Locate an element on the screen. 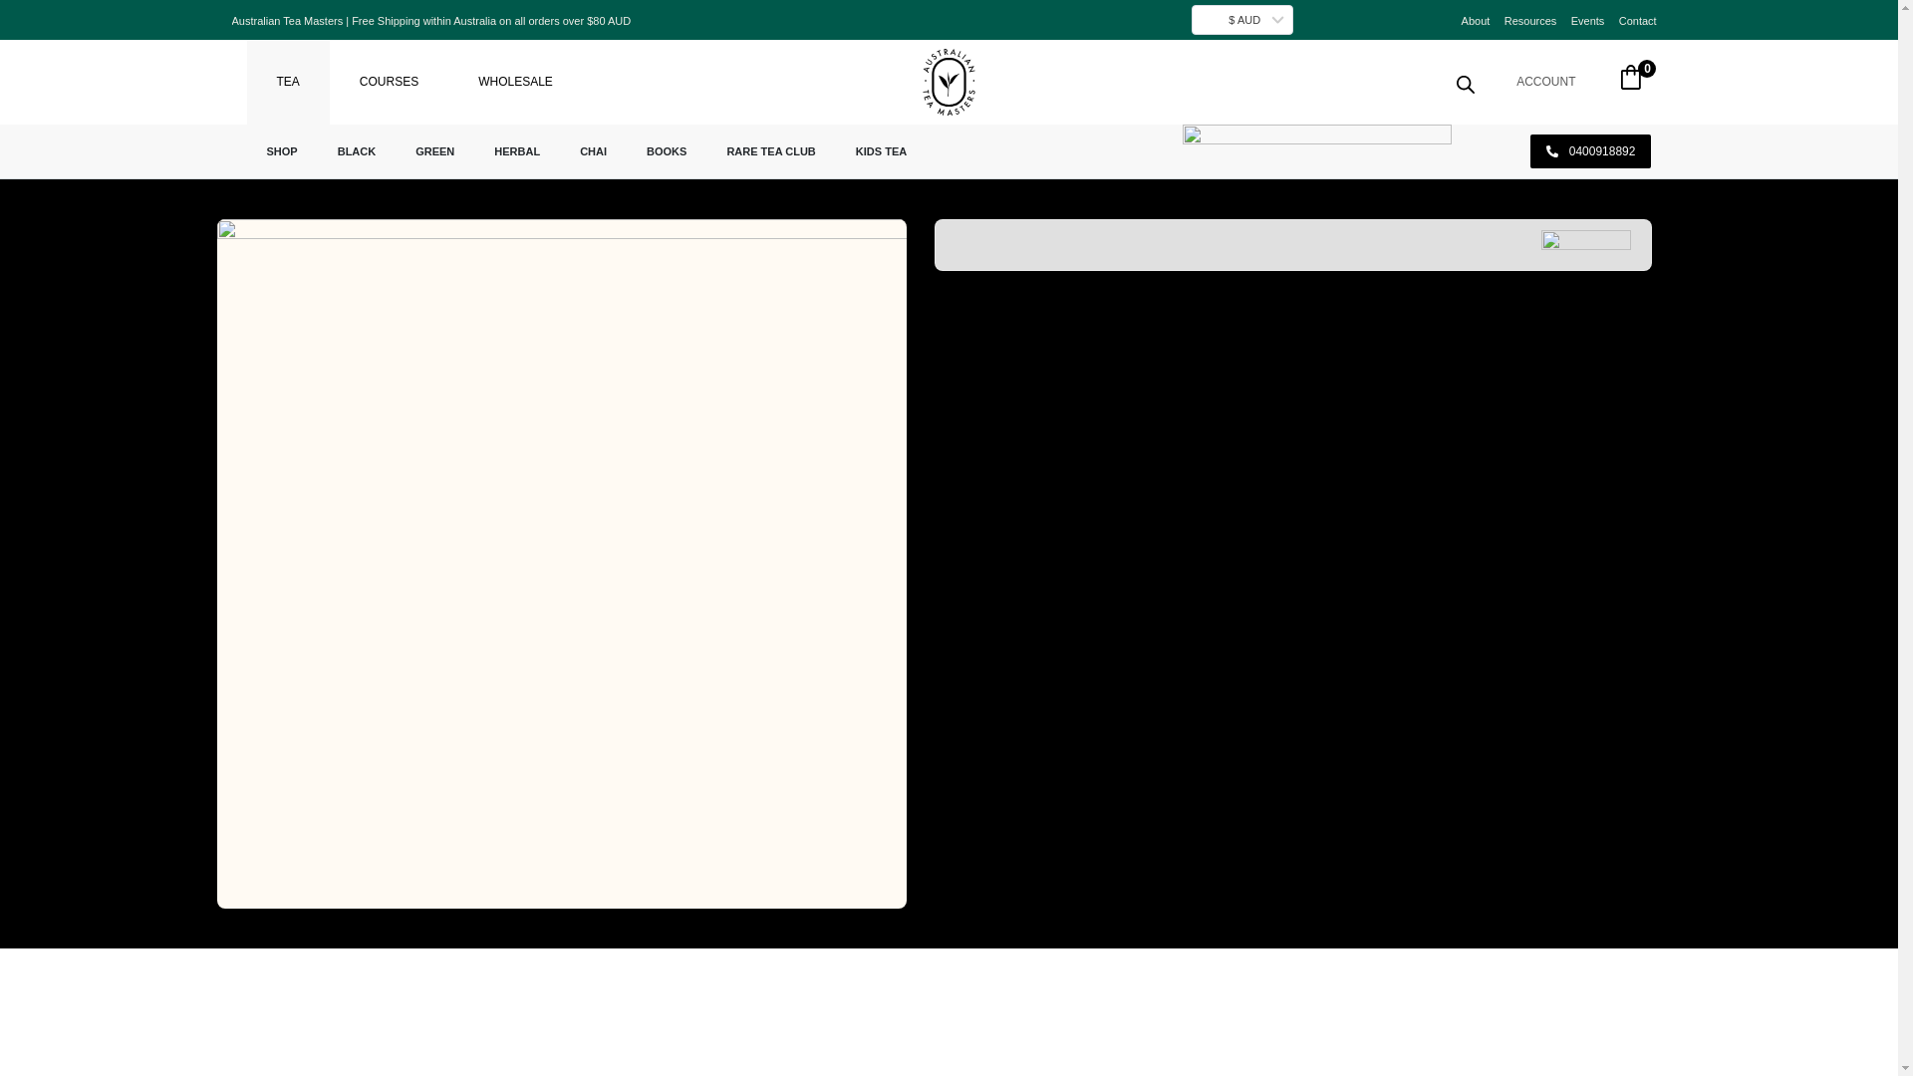 This screenshot has width=1913, height=1076. COURSES is located at coordinates (389, 82).